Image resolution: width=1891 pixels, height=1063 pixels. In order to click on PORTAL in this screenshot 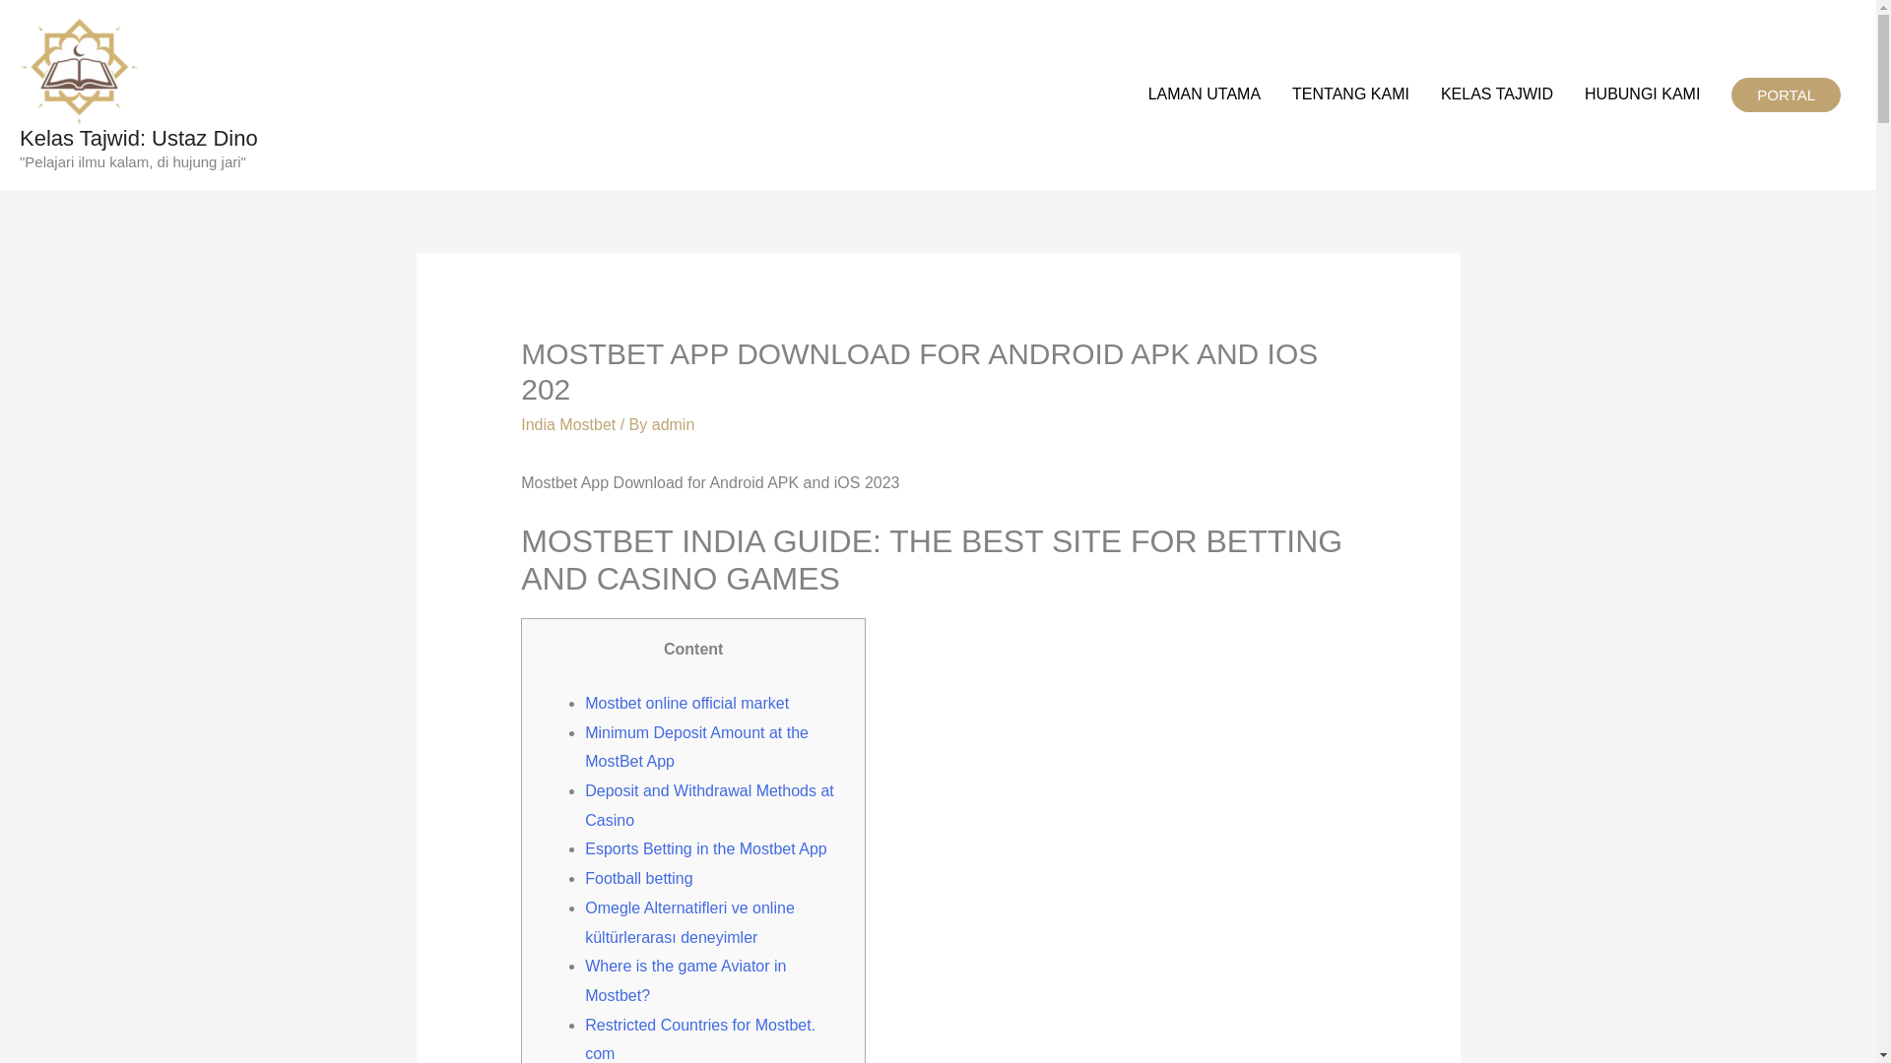, I will do `click(1786, 94)`.